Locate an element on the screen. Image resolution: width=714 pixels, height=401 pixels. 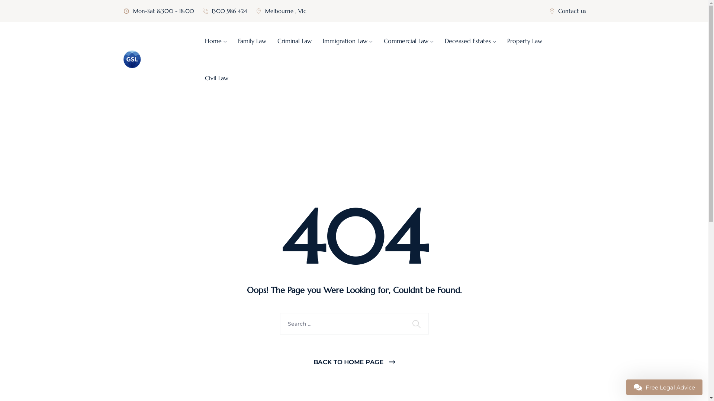
Global Strategic Law is located at coordinates (132, 59).